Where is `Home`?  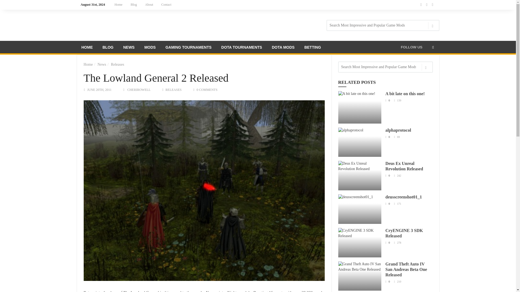
Home is located at coordinates (118, 5).